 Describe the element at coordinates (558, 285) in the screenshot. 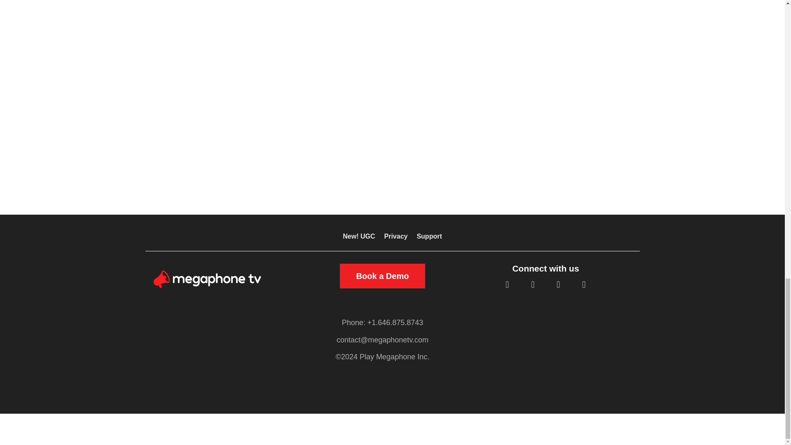

I see `Follow on LinkedIn` at that location.